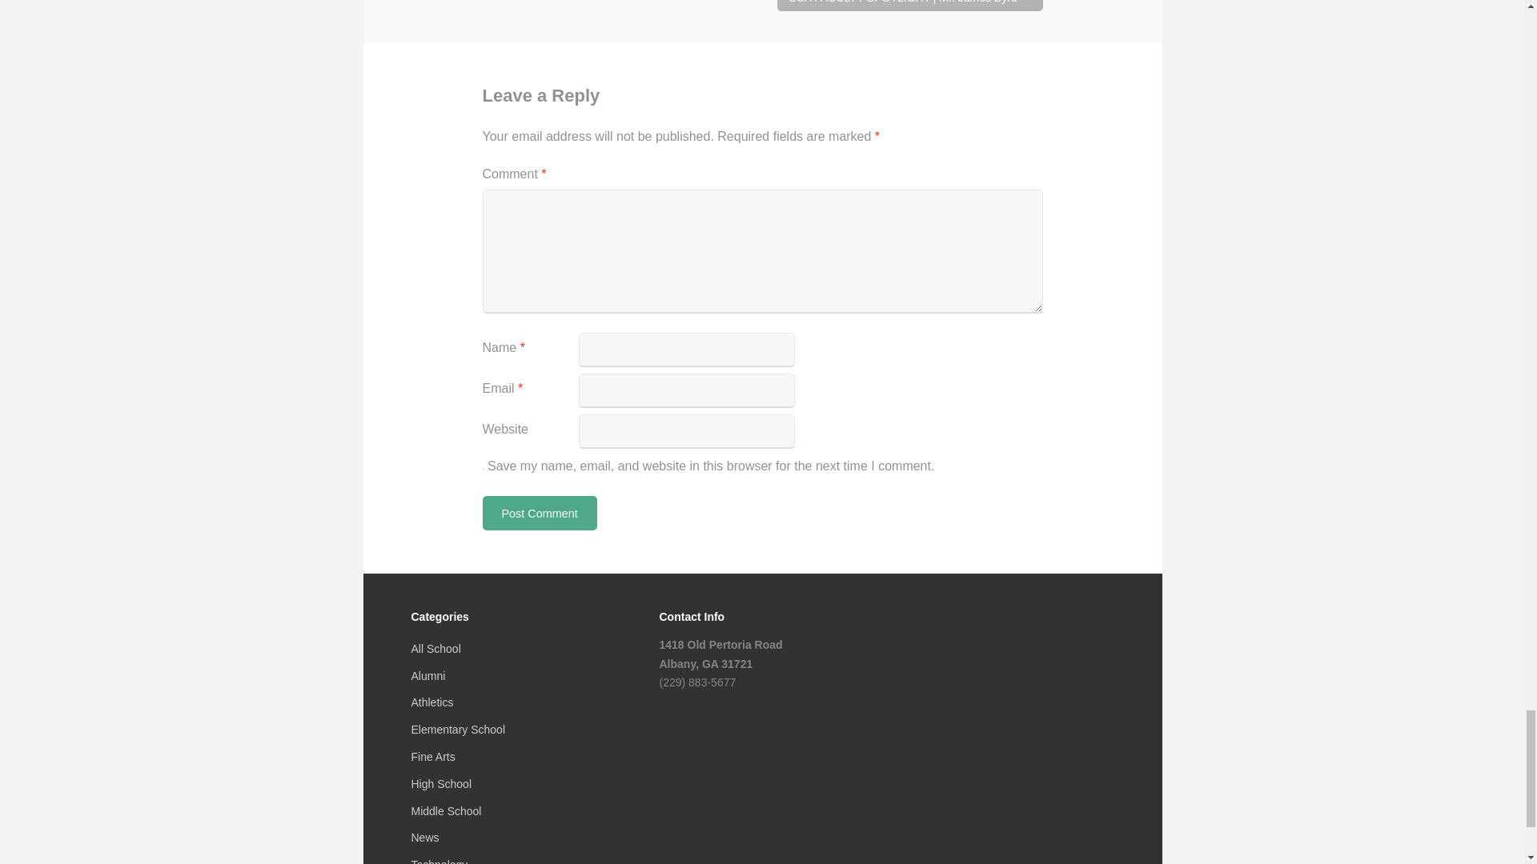  Describe the element at coordinates (428, 676) in the screenshot. I see `Alumni` at that location.